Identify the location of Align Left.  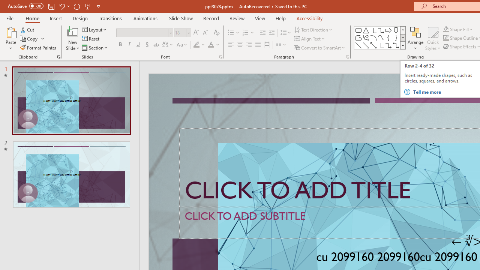
(231, 45).